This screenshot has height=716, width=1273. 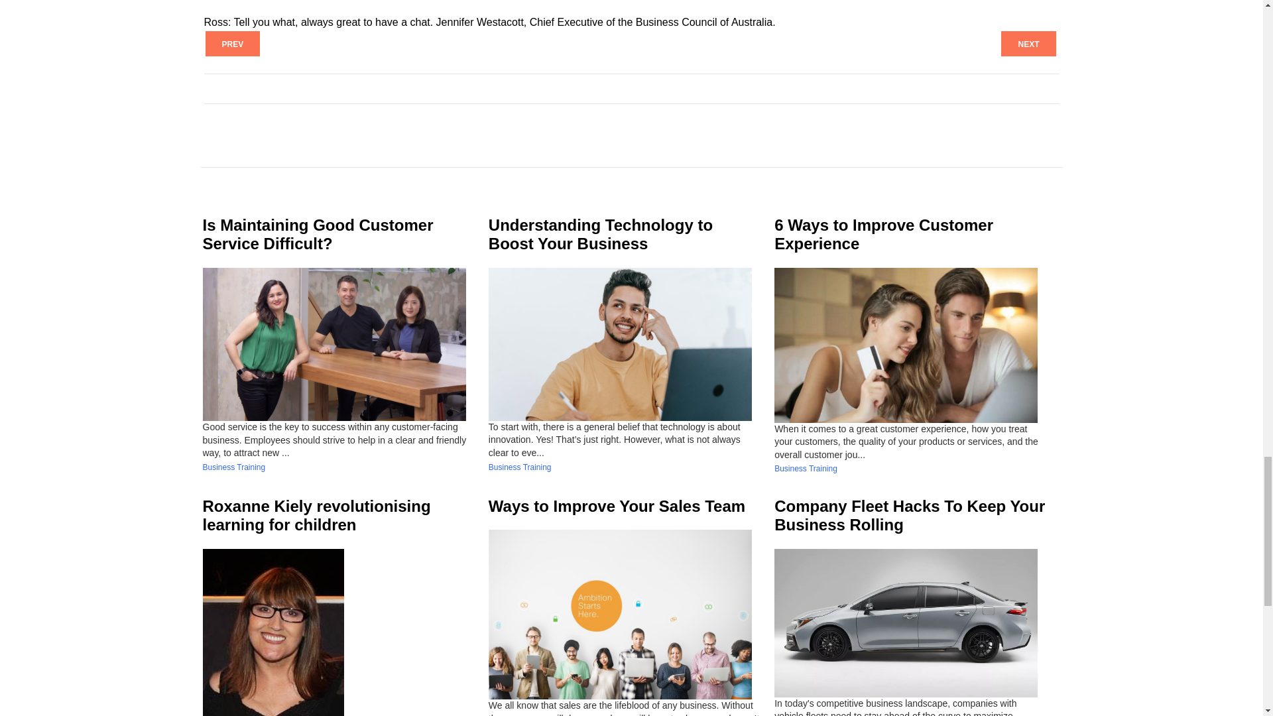 What do you see at coordinates (520, 467) in the screenshot?
I see `Business Training` at bounding box center [520, 467].